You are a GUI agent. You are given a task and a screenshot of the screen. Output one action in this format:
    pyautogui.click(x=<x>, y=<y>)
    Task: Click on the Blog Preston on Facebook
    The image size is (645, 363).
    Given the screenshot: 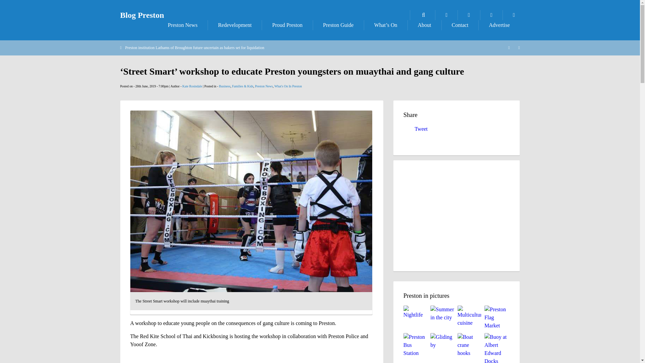 What is the action you would take?
    pyautogui.click(x=469, y=15)
    